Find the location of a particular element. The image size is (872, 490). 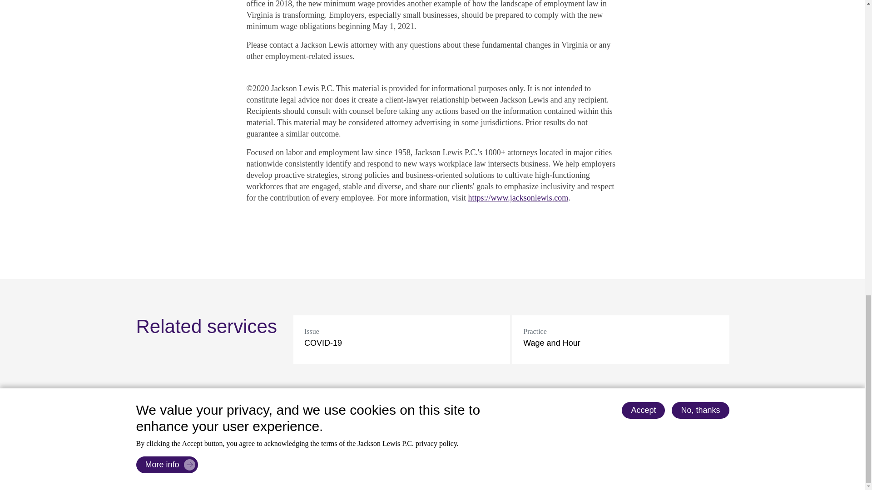

Contact Us is located at coordinates (243, 474).